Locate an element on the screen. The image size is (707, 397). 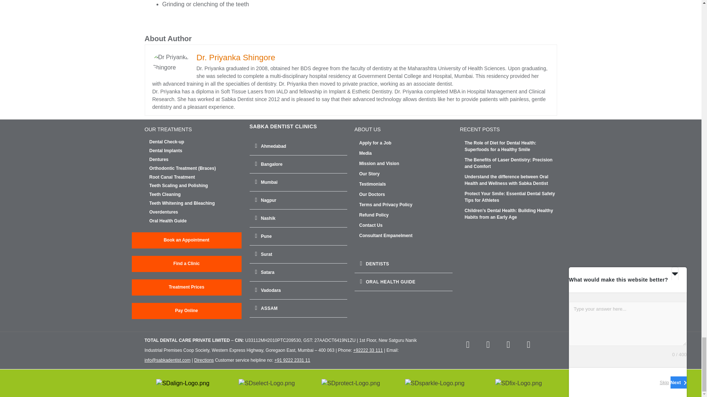
Mission and Vision is located at coordinates (406, 163).